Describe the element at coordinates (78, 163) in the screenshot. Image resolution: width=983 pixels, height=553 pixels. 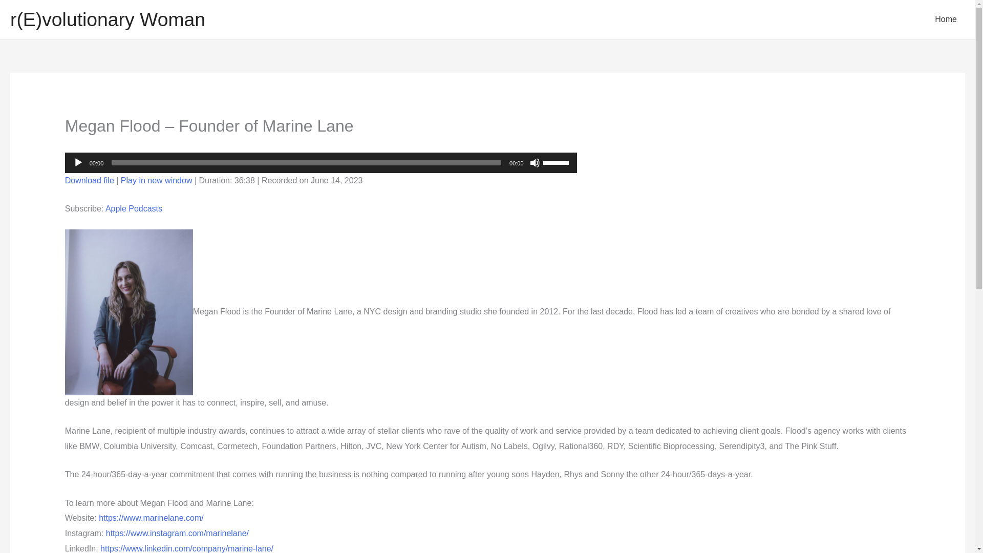
I see `Play` at that location.